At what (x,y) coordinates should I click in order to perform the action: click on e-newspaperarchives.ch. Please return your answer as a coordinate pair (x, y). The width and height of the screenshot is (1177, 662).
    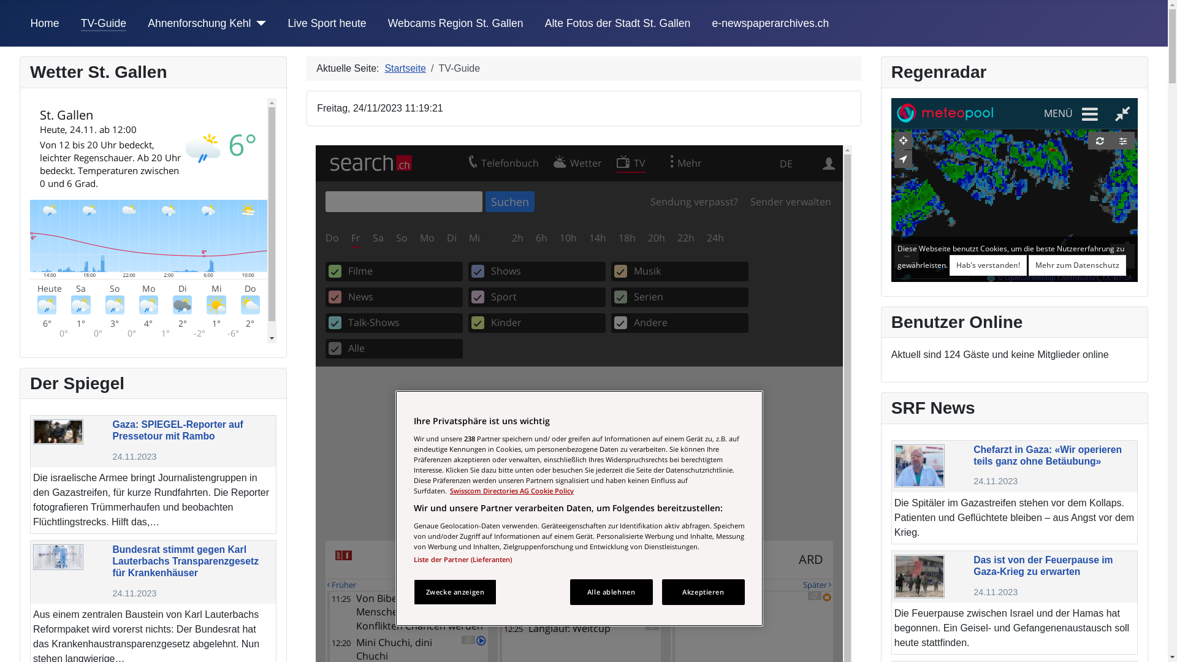
    Looking at the image, I should click on (771, 23).